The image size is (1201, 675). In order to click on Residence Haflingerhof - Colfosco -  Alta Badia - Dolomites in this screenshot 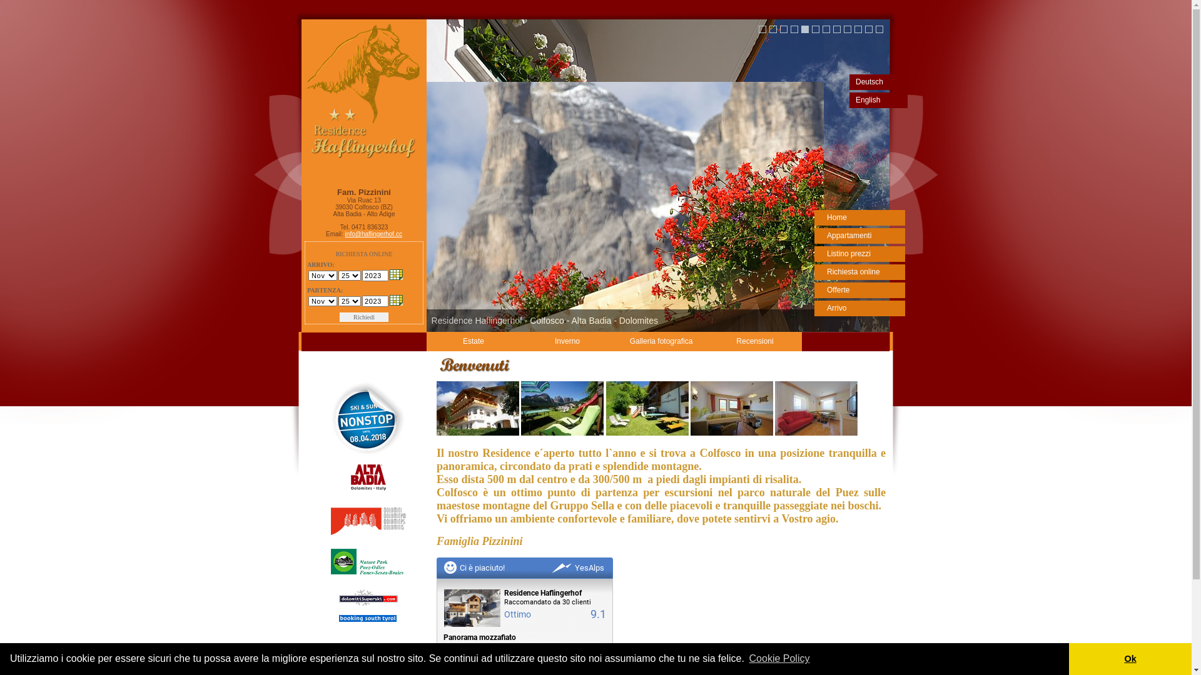, I will do `click(658, 176)`.